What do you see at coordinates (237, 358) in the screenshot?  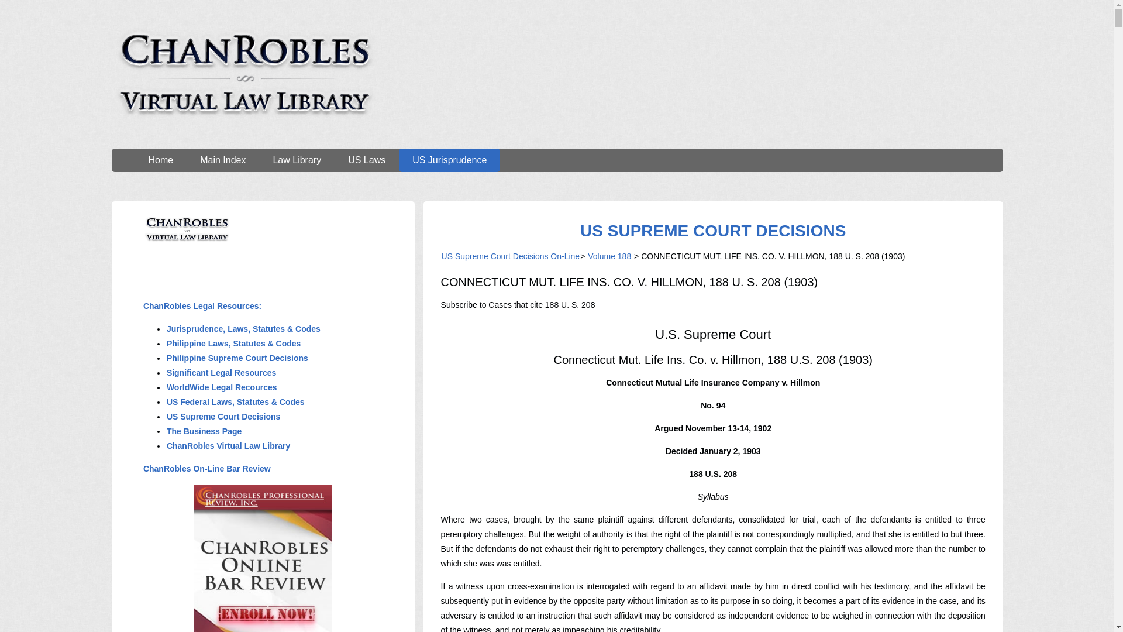 I see `Philippine Supreme Court Decisions` at bounding box center [237, 358].